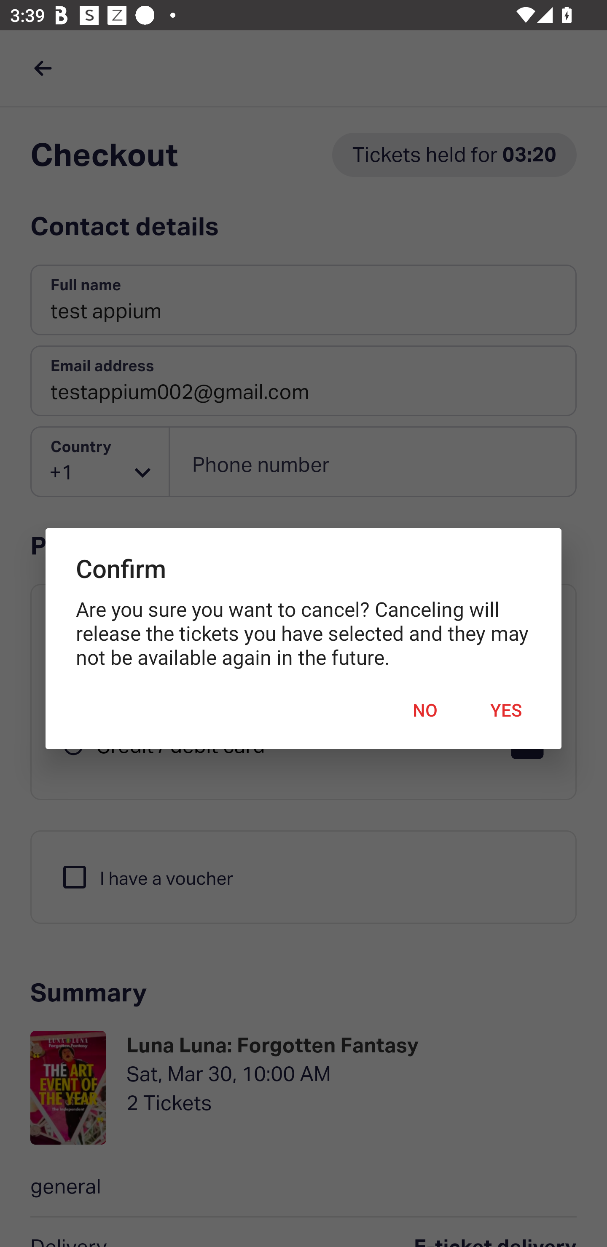 The width and height of the screenshot is (607, 1247). What do you see at coordinates (506, 710) in the screenshot?
I see `YES` at bounding box center [506, 710].